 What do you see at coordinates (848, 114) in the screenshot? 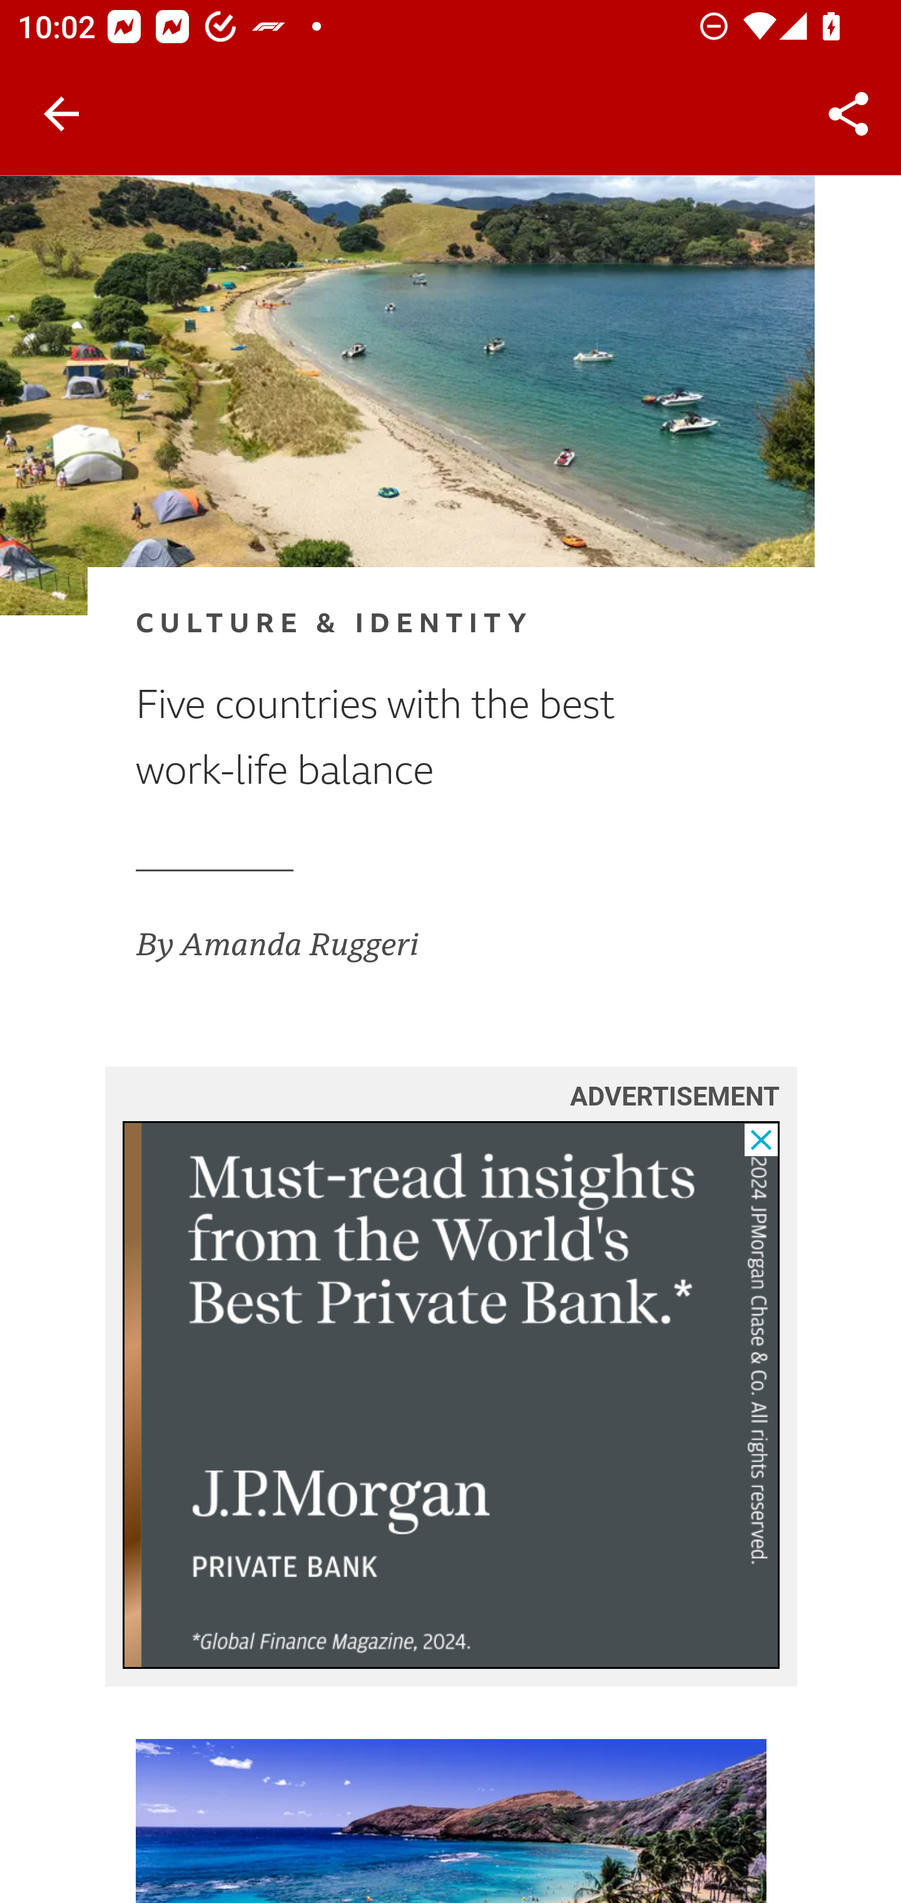
I see `Share` at bounding box center [848, 114].